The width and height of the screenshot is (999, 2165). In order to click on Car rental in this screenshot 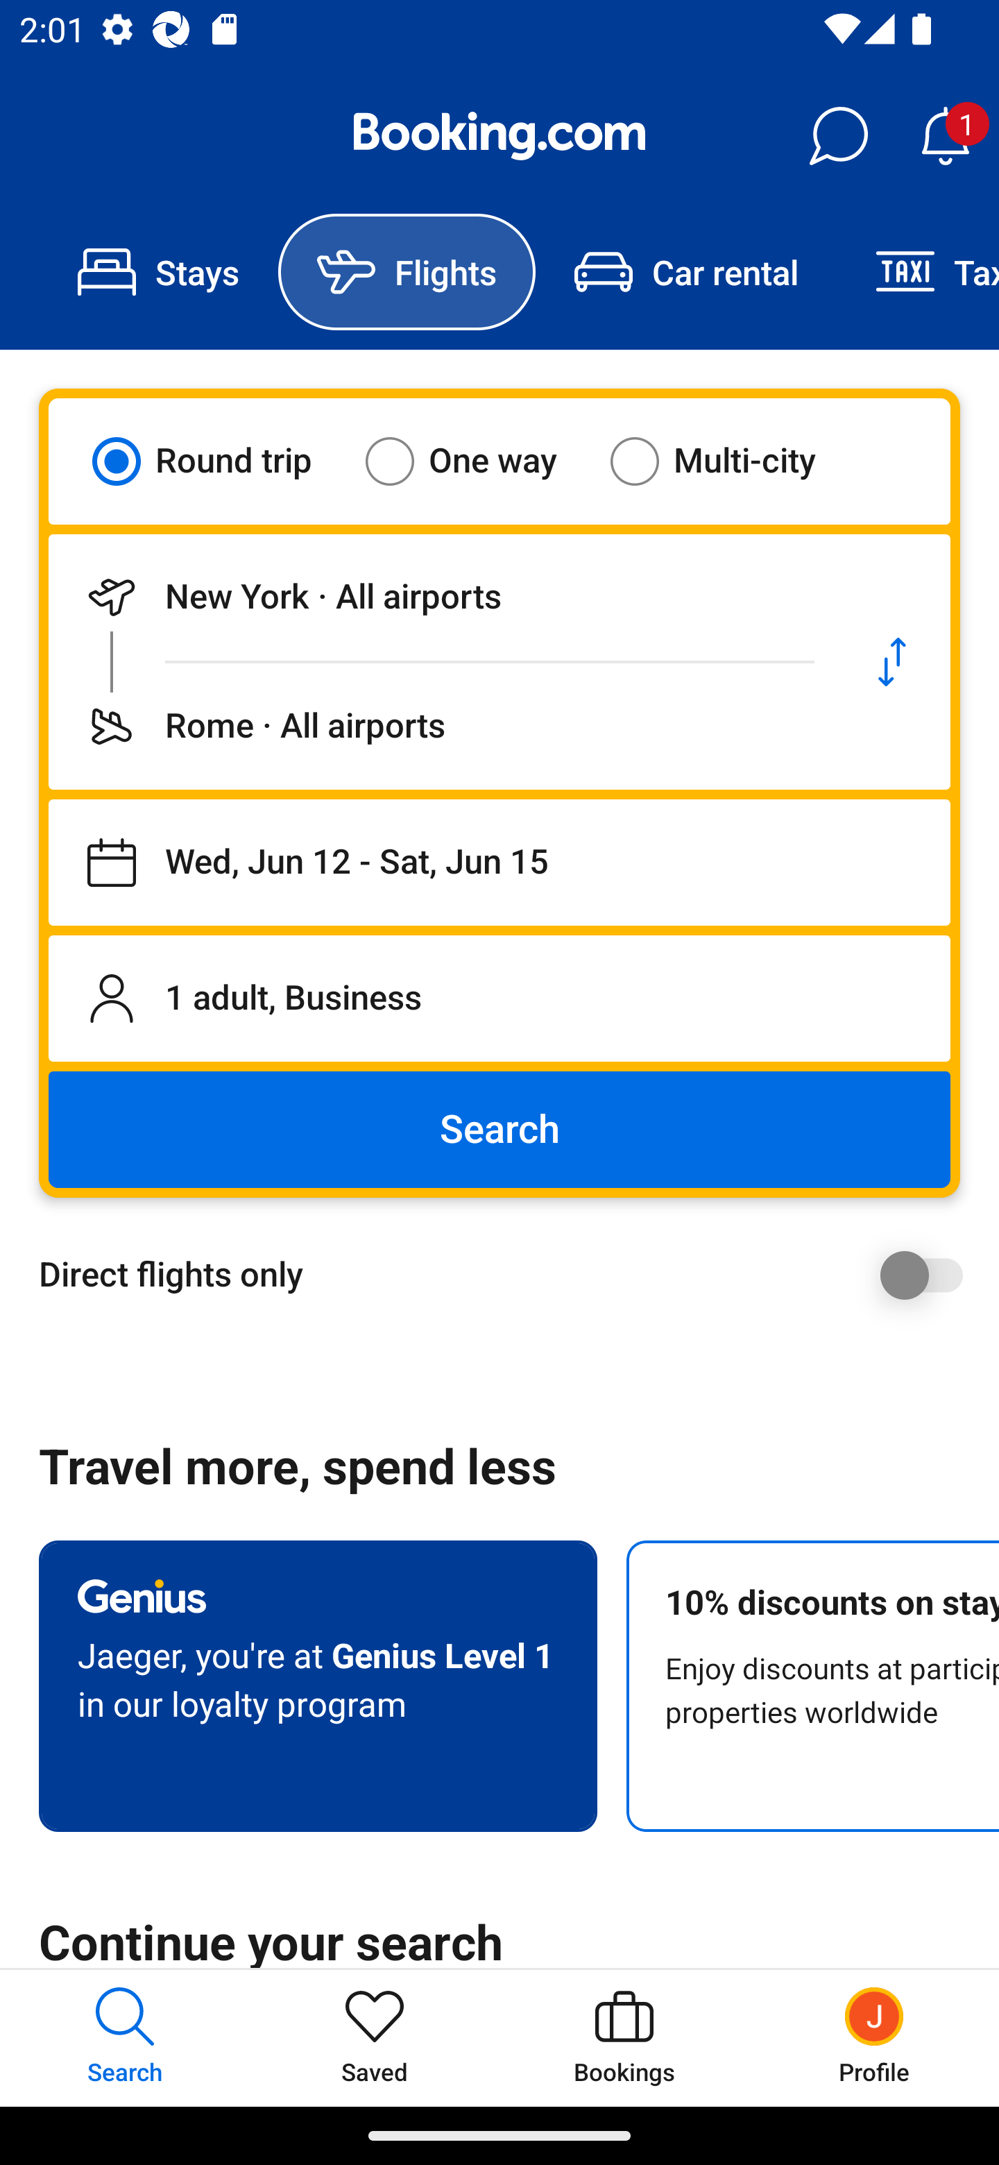, I will do `click(685, 272)`.